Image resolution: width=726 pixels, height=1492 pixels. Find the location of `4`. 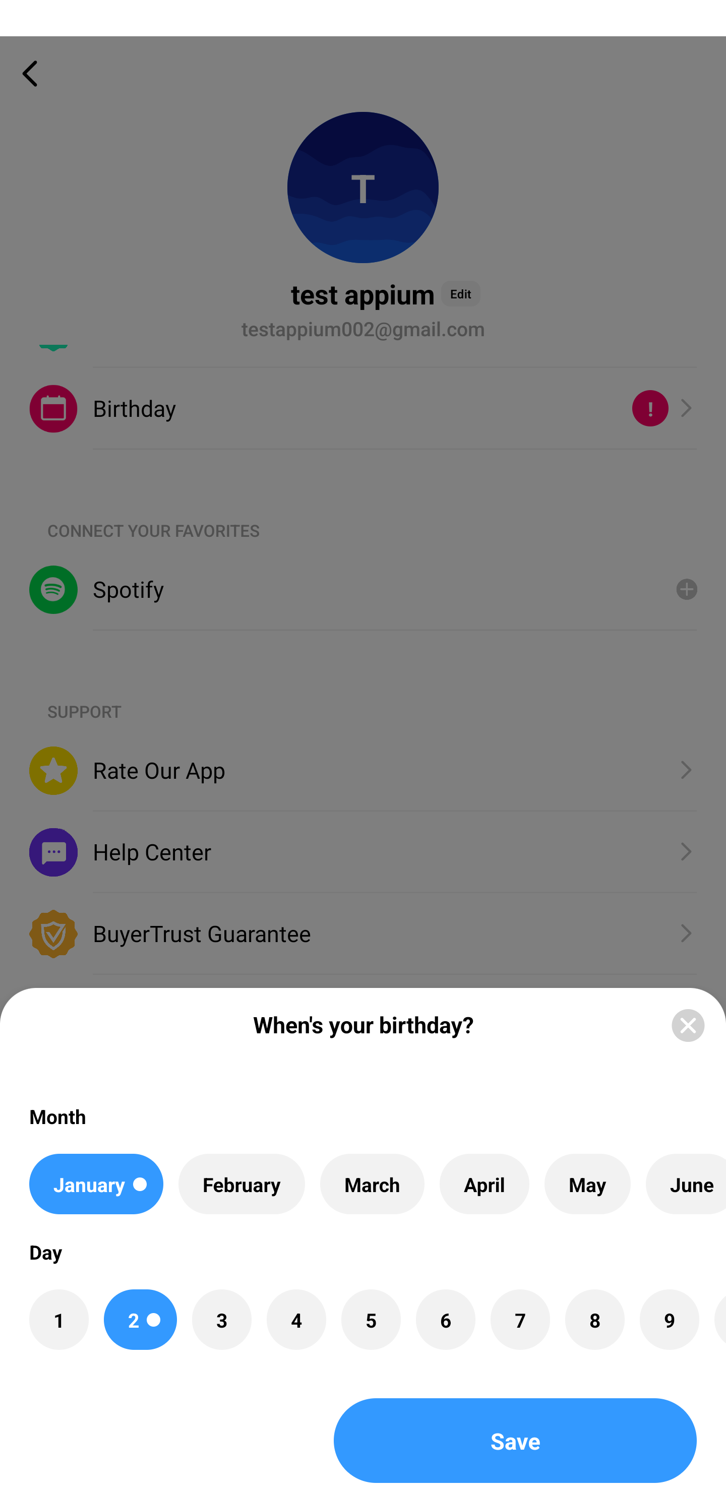

4 is located at coordinates (296, 1320).